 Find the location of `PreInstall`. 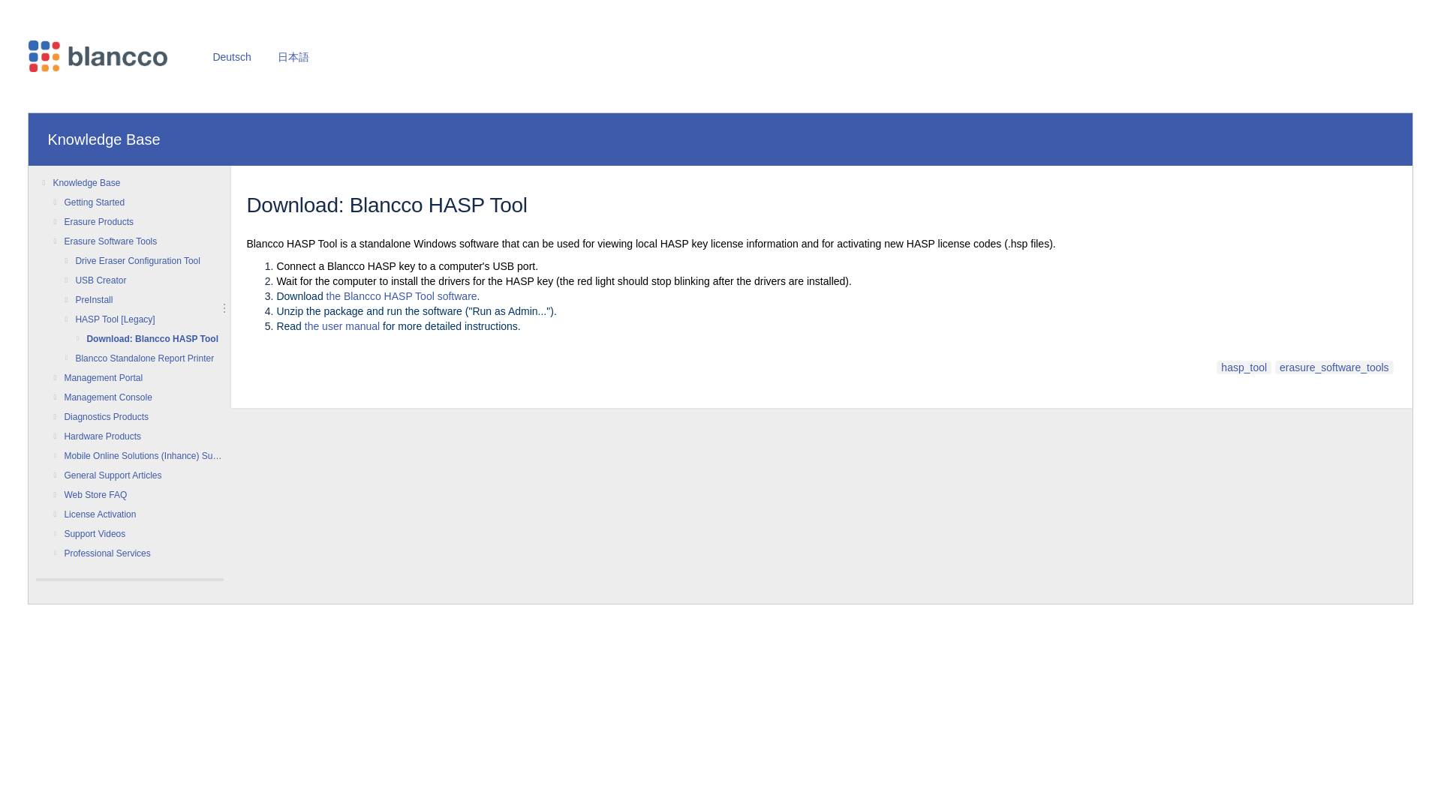

PreInstall is located at coordinates (149, 299).